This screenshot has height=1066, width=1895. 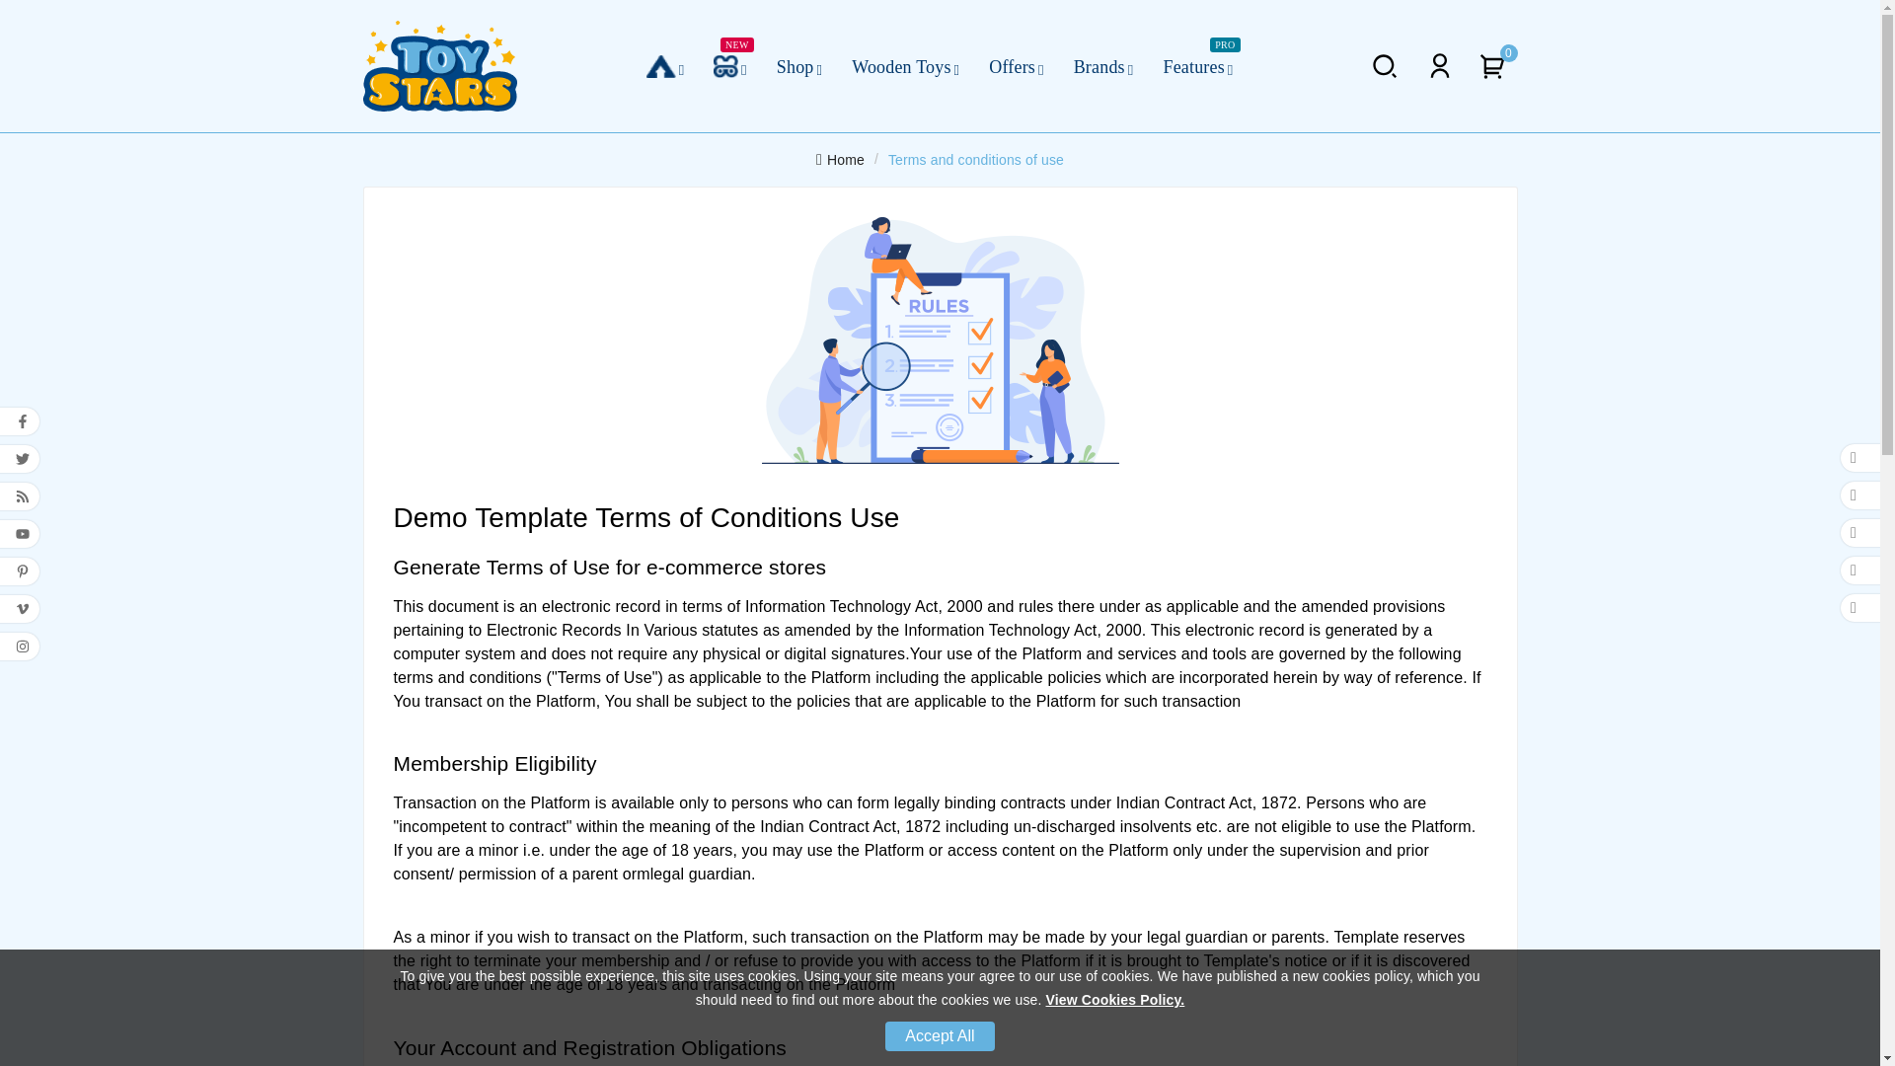 I want to click on Brands, so click(x=1103, y=65).